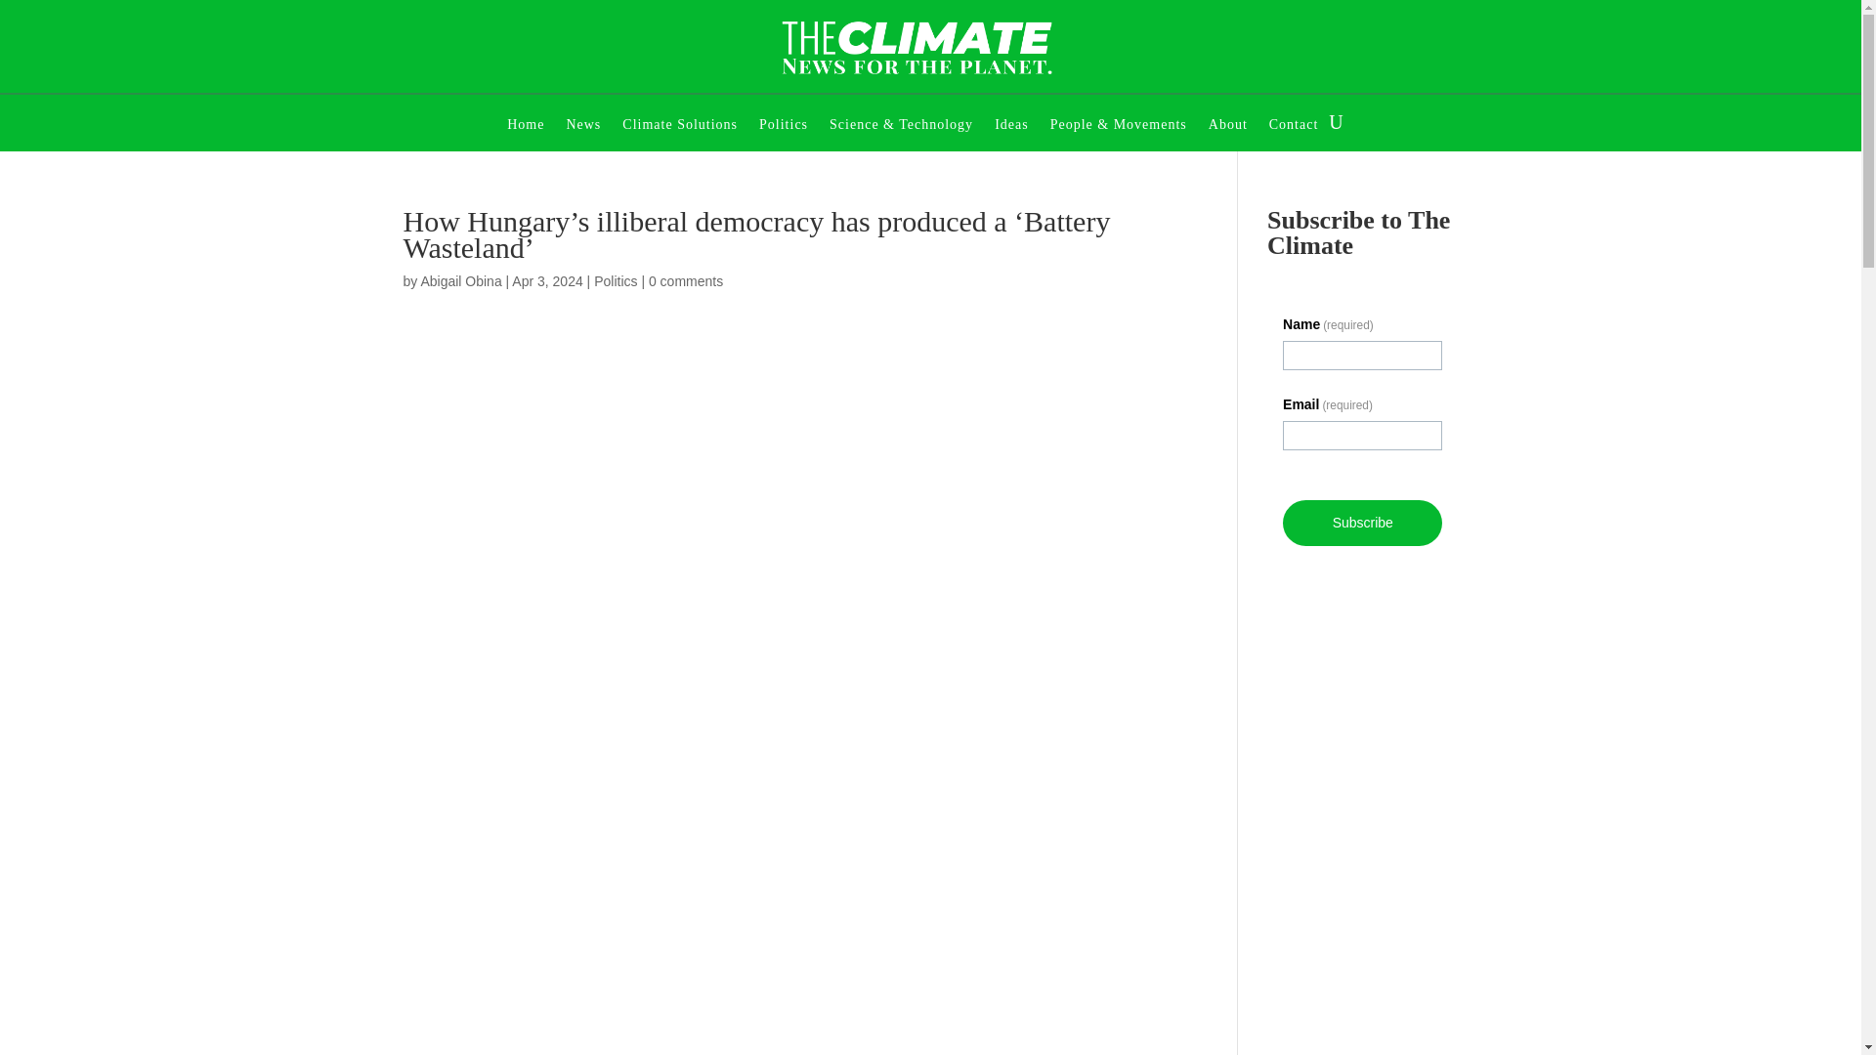 The image size is (1876, 1055). What do you see at coordinates (616, 280) in the screenshot?
I see `Politics` at bounding box center [616, 280].